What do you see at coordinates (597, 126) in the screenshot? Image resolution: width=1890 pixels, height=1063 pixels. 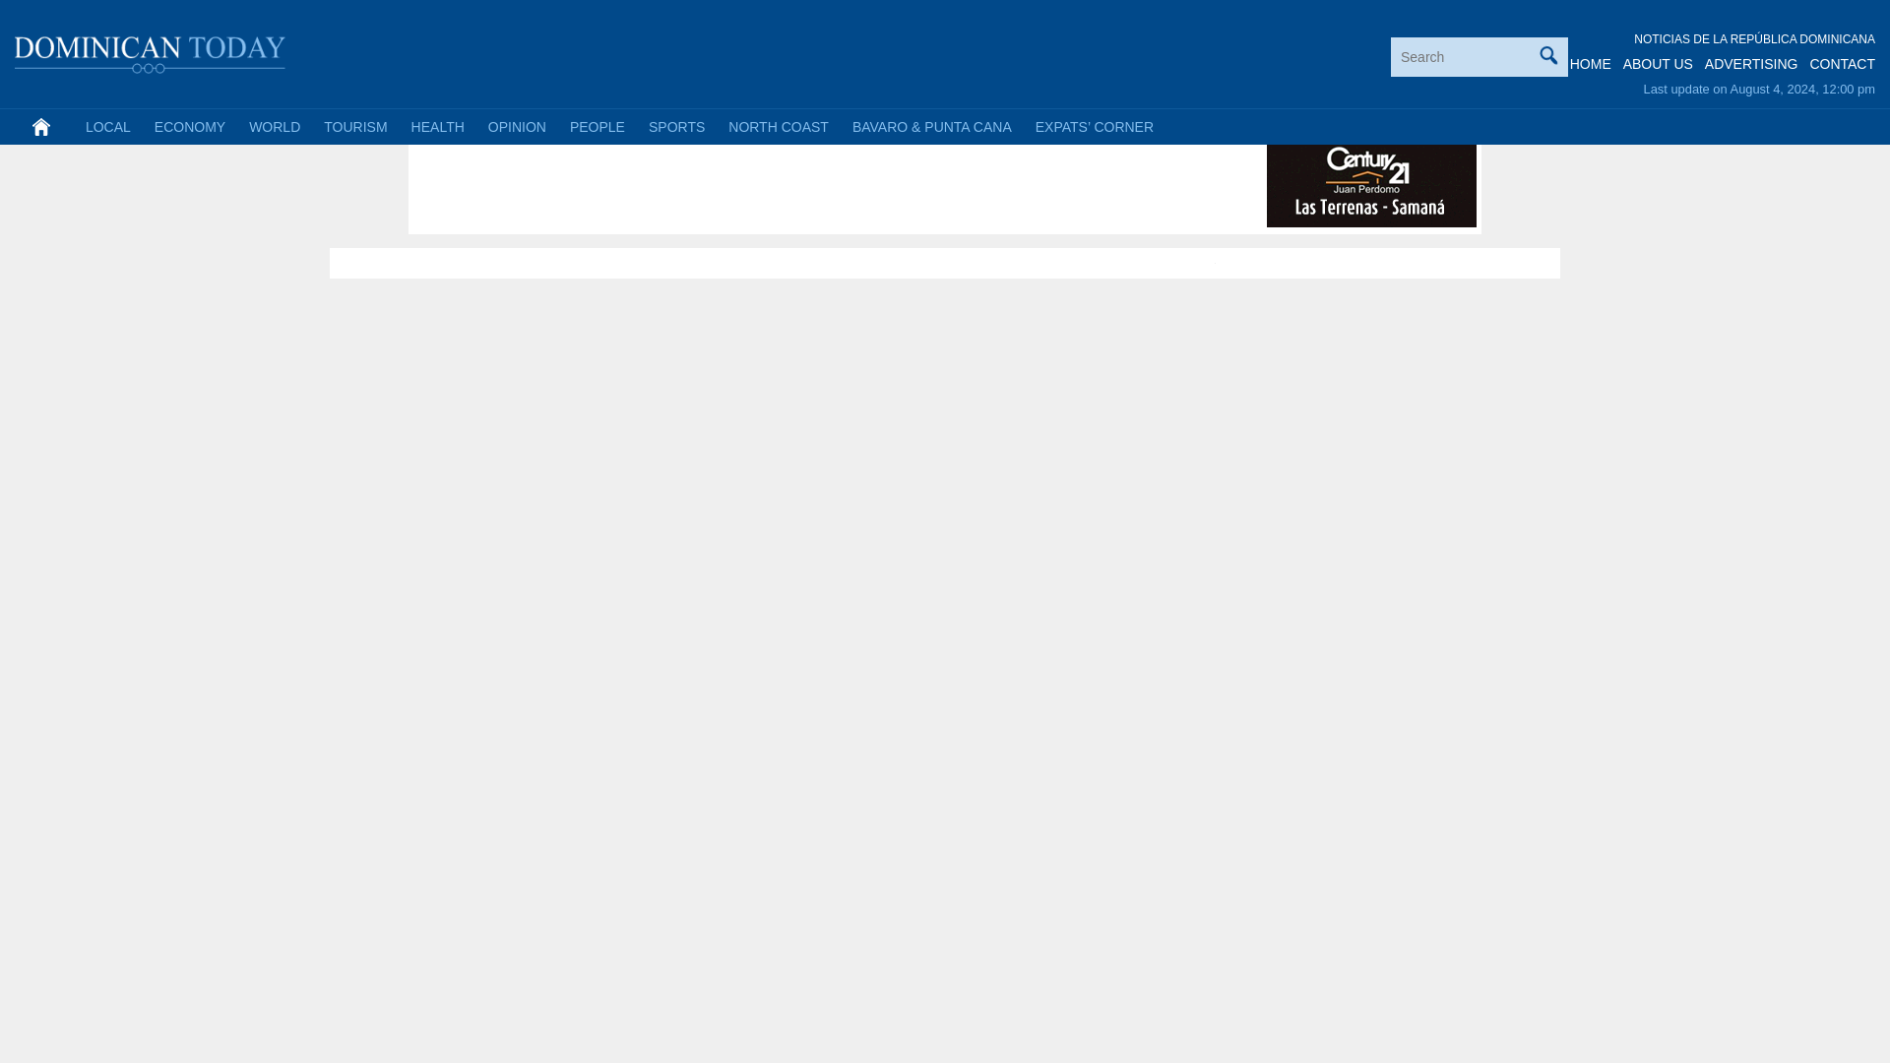 I see `PEOPLE` at bounding box center [597, 126].